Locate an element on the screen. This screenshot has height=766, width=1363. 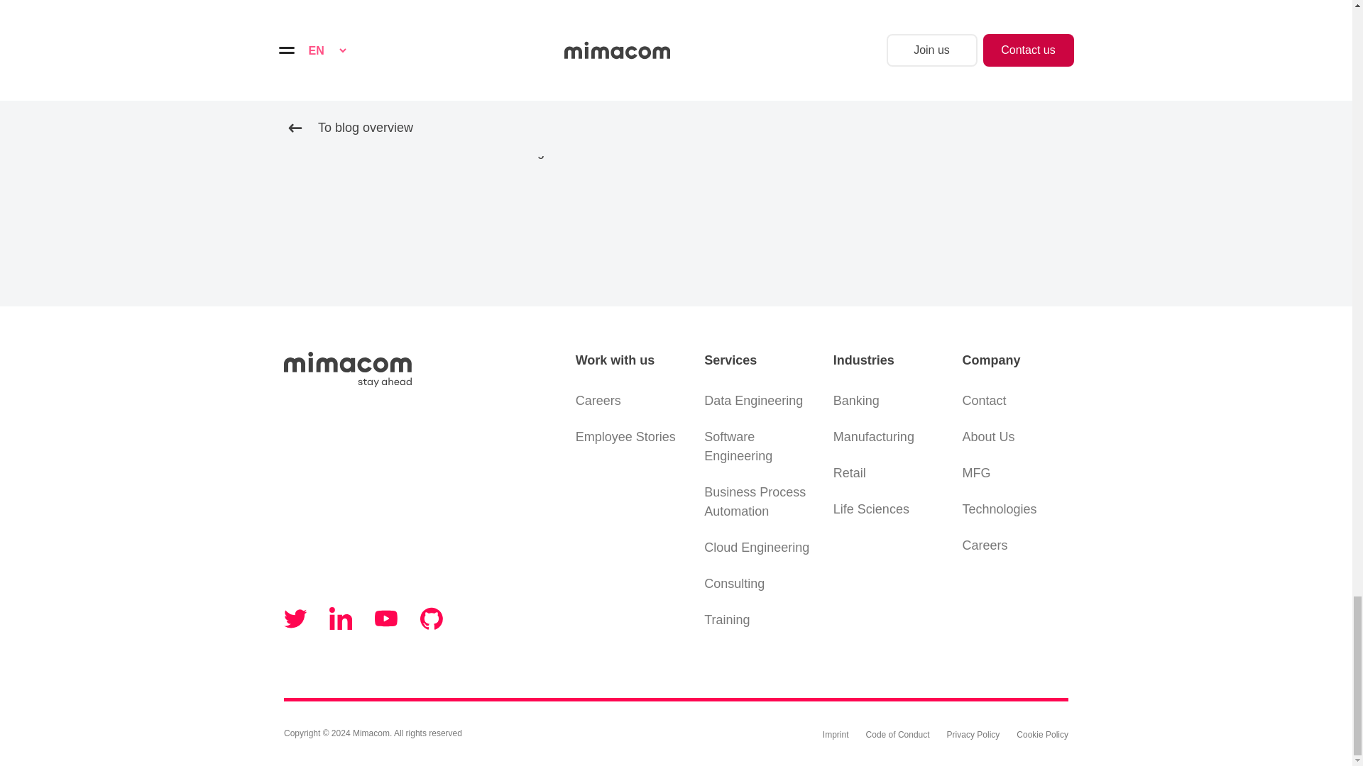
Link to Linkedin profile is located at coordinates (341, 618).